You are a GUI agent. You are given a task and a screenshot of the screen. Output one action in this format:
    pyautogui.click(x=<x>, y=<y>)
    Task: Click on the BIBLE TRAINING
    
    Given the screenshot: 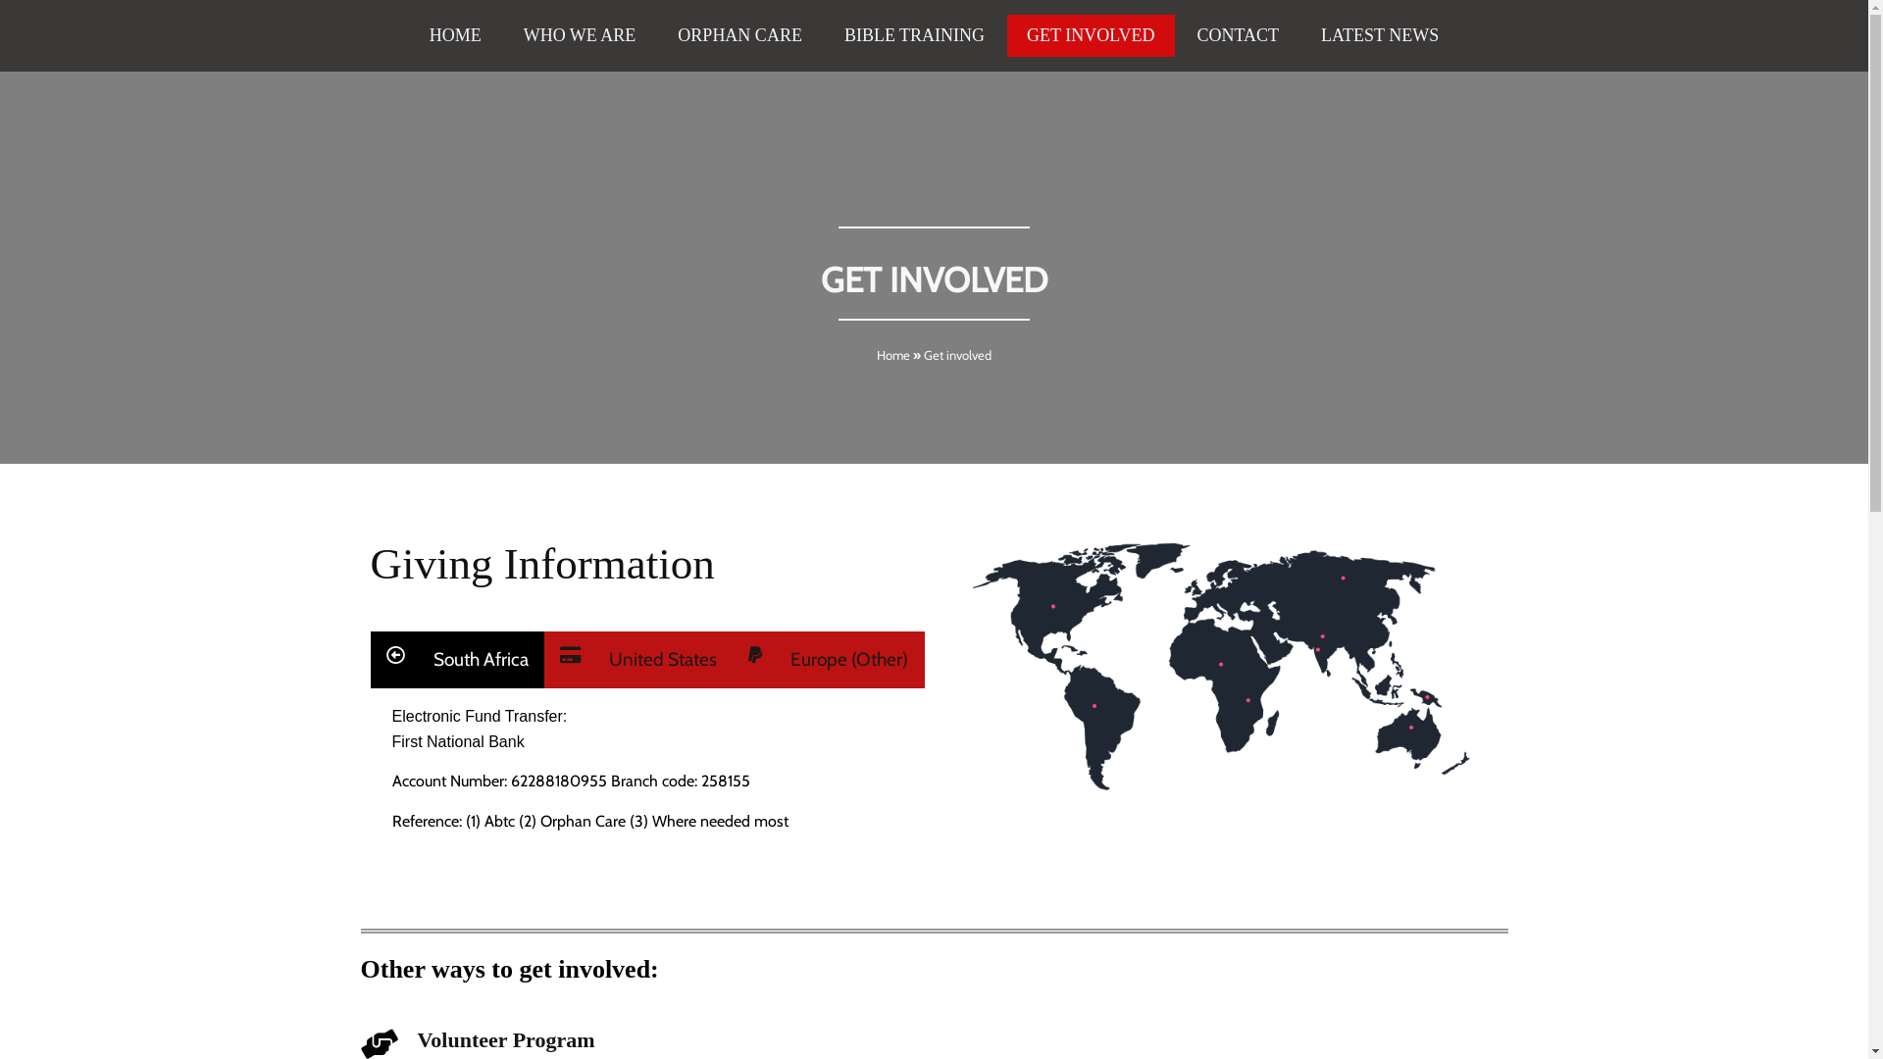 What is the action you would take?
    pyautogui.click(x=914, y=35)
    